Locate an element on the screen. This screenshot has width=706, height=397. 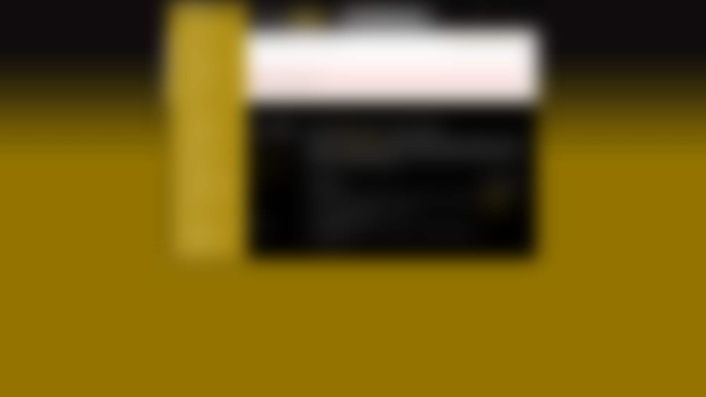
BLACK GIRLS is located at coordinates (206, 33).